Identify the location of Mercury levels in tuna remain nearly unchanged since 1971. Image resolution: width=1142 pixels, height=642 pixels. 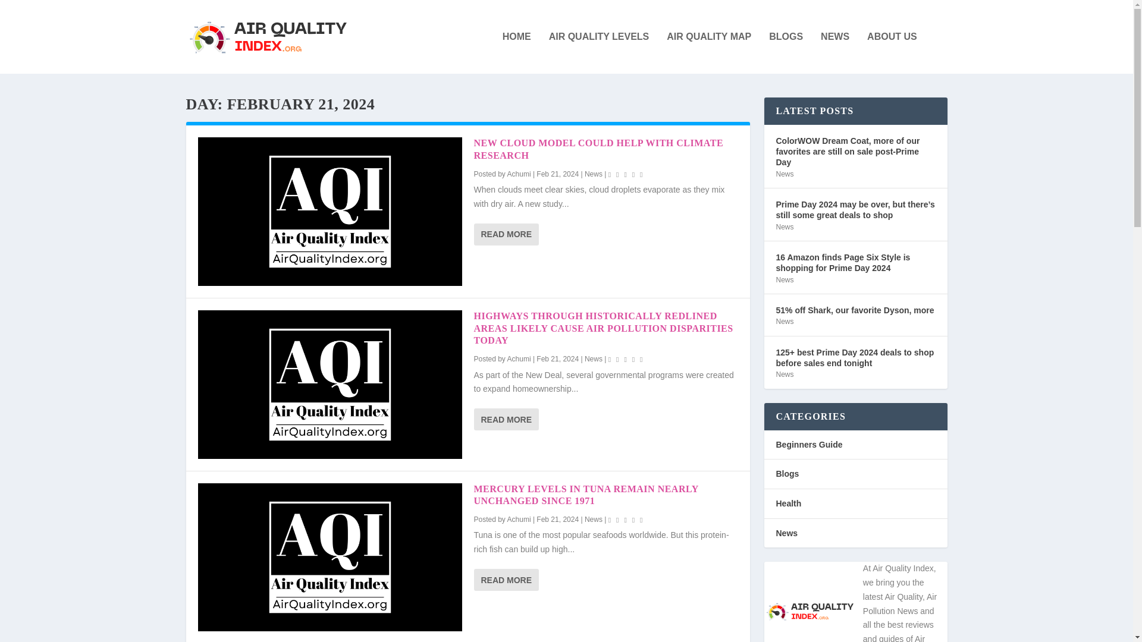
(330, 556).